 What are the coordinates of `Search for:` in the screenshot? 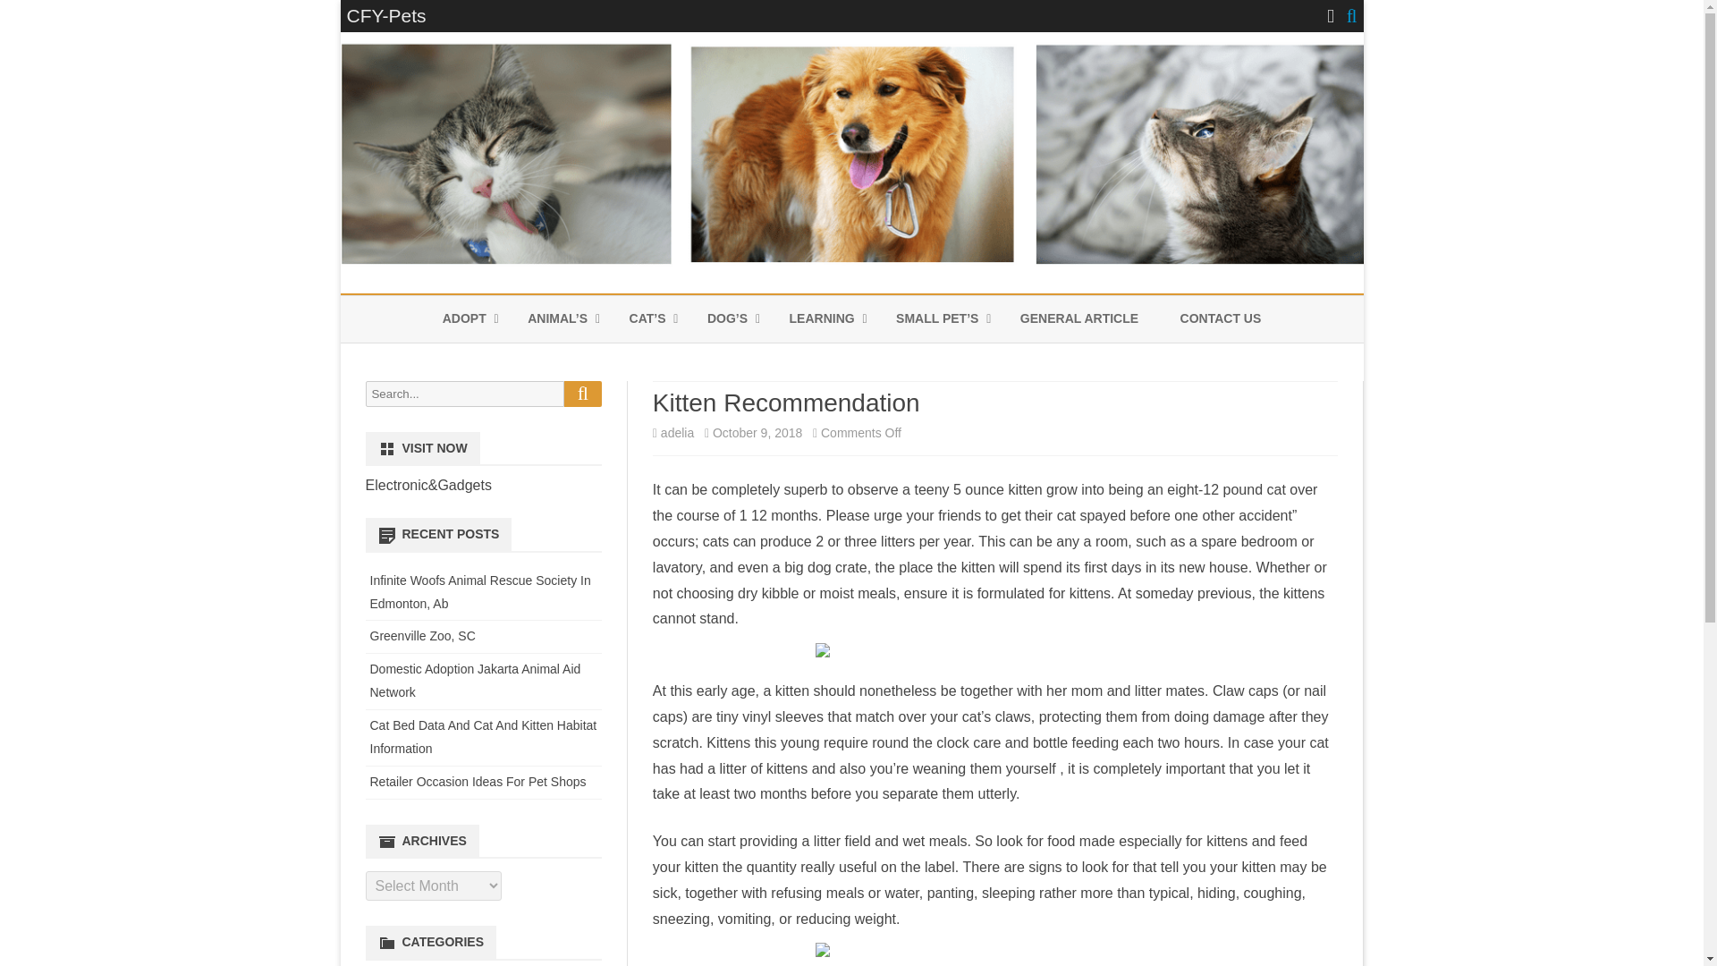 It's located at (463, 394).